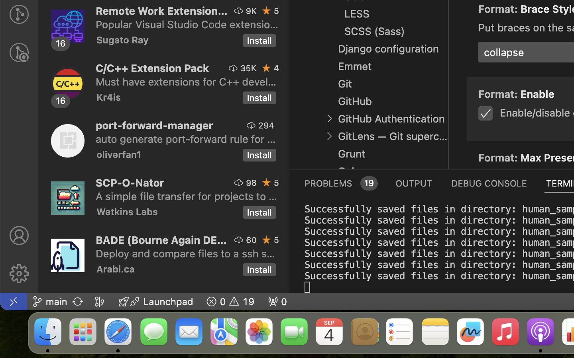 The image size is (574, 358). Describe the element at coordinates (186, 253) in the screenshot. I see `Deploy and compare files to a ssh server` at that location.